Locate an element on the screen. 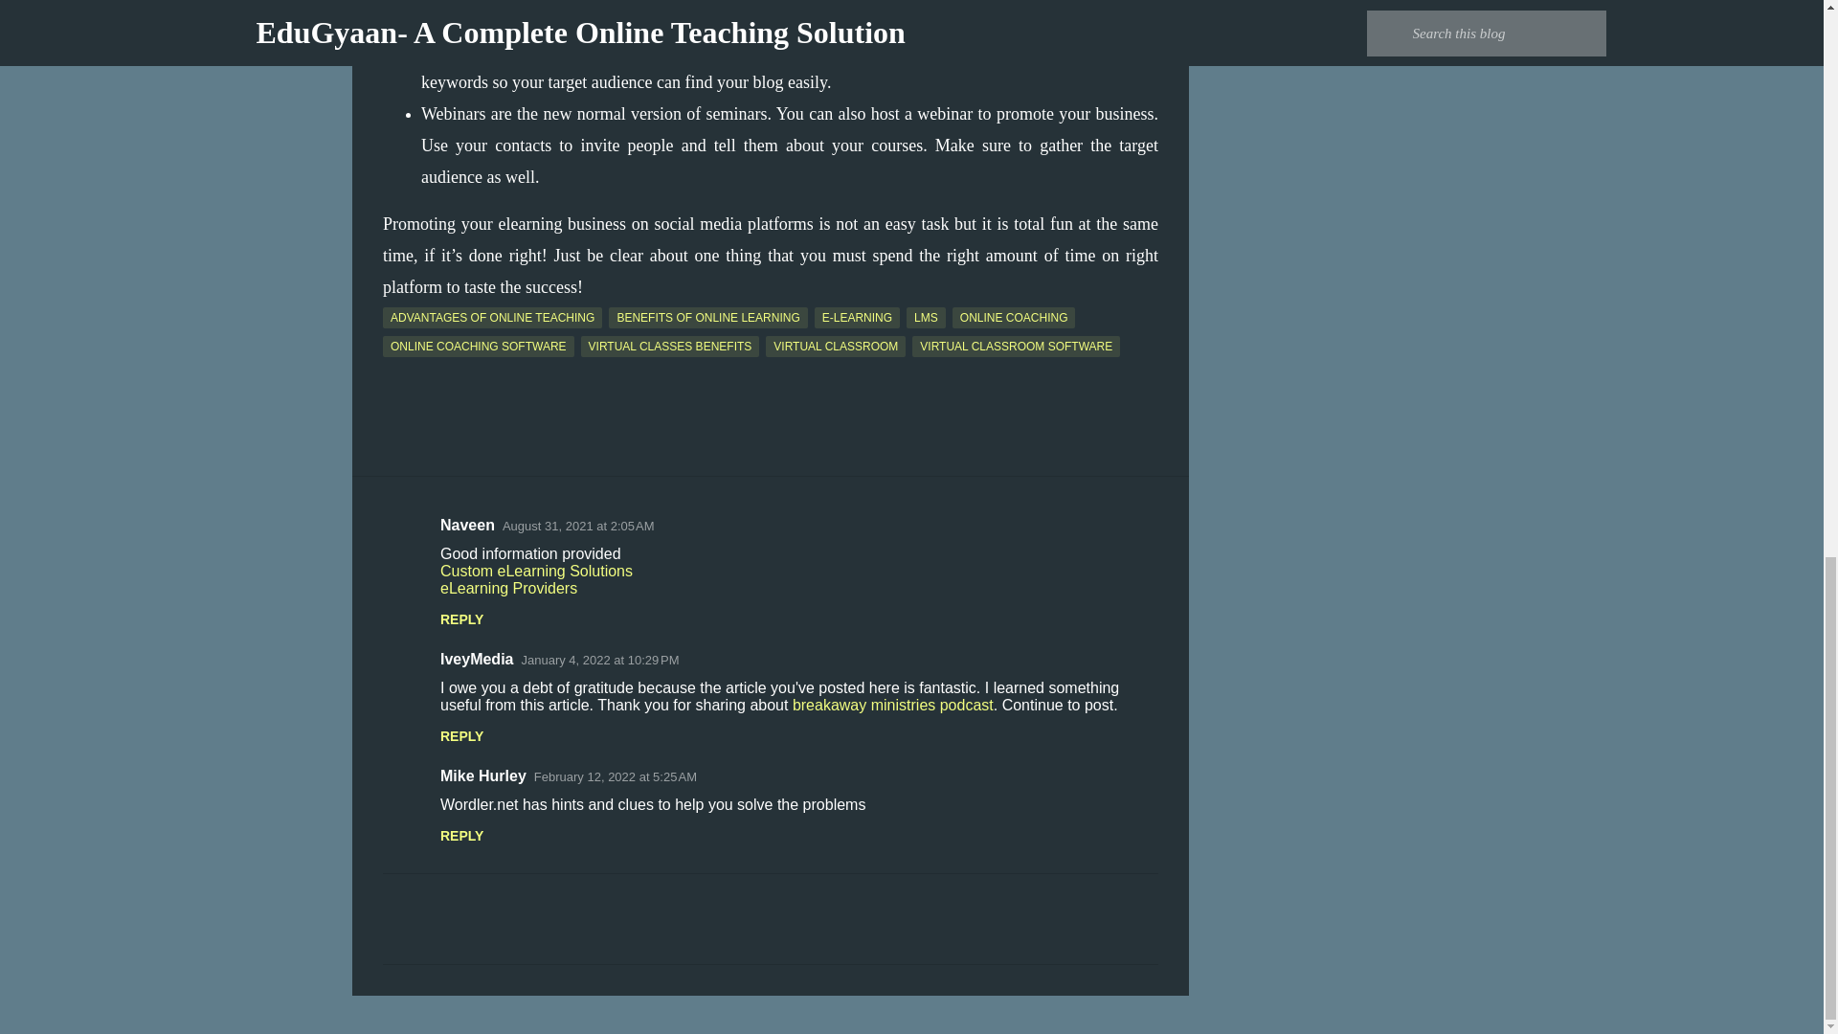  eLearning Providers is located at coordinates (508, 588).